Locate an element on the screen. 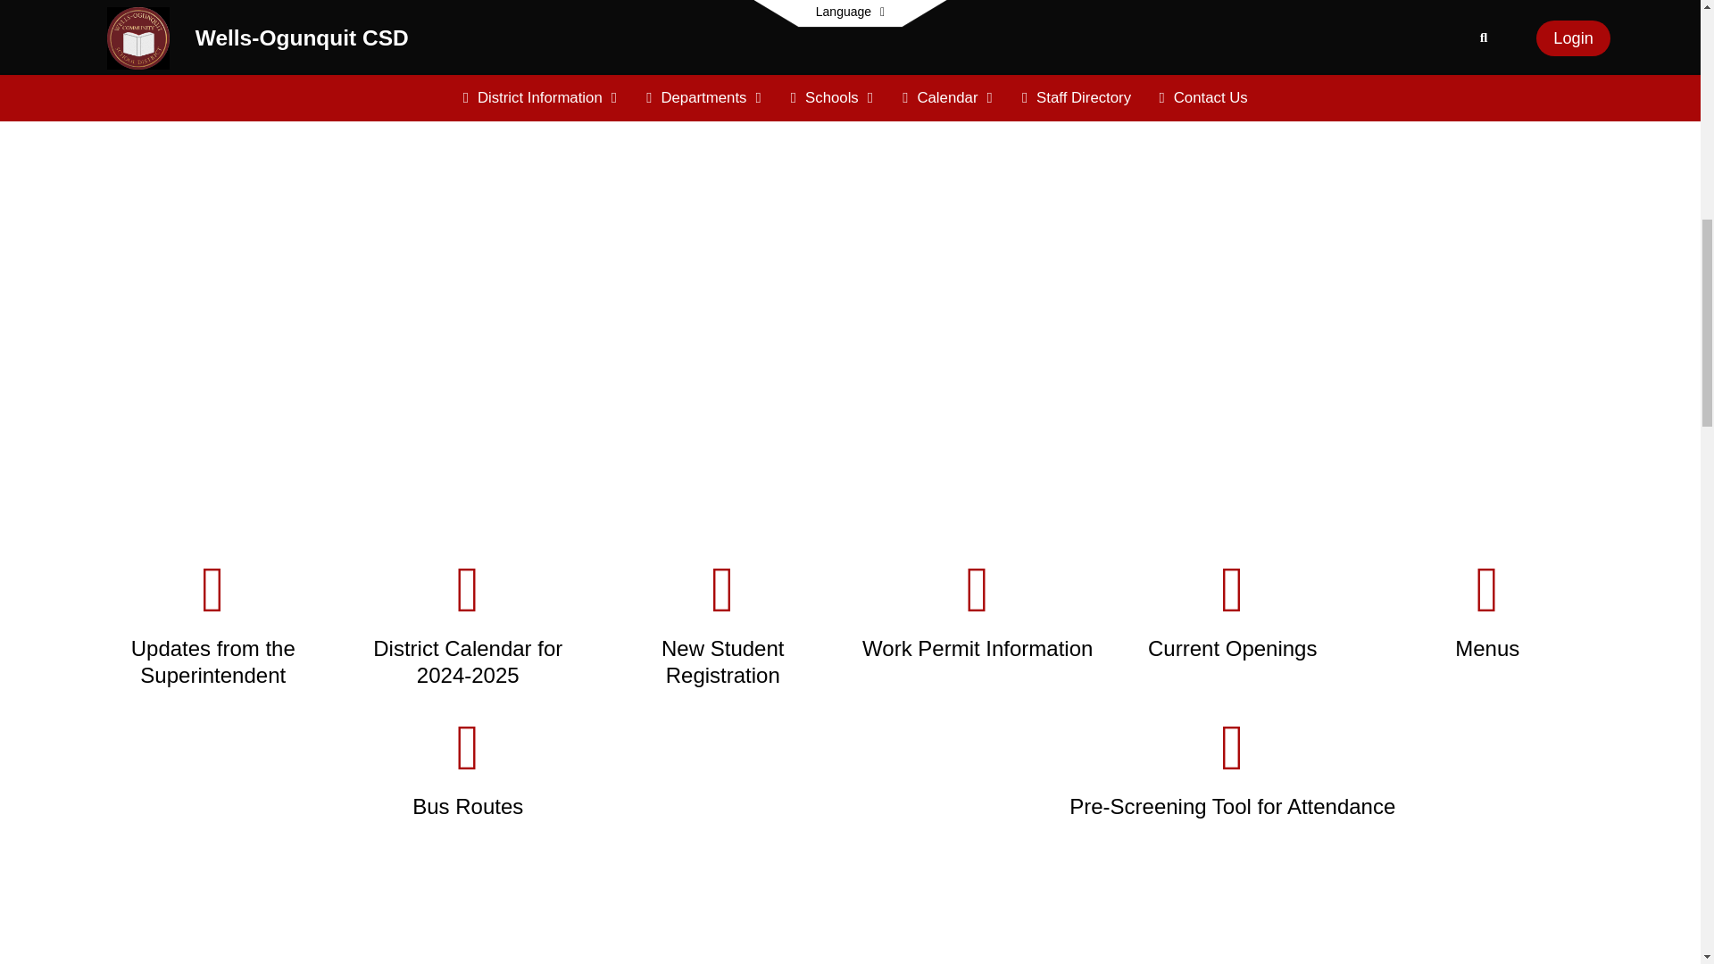 This screenshot has height=964, width=1714. Menus is located at coordinates (1488, 610).